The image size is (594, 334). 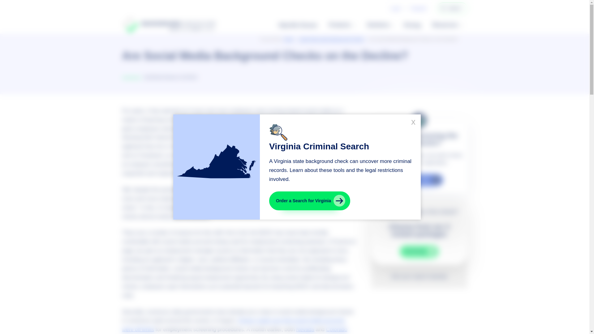 I want to click on Search, so click(x=443, y=8).